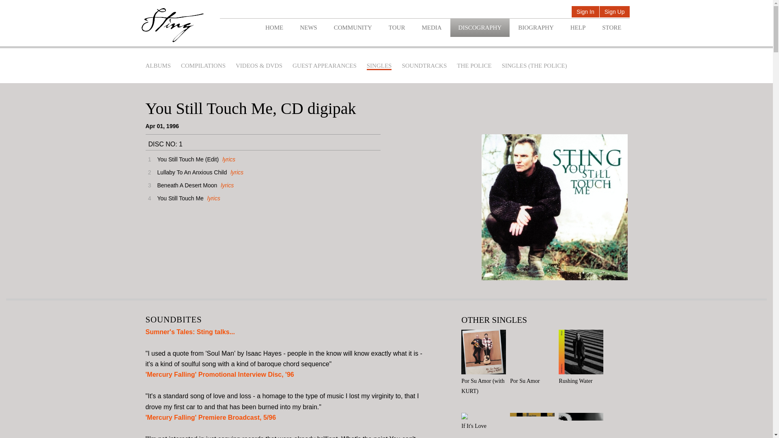  What do you see at coordinates (308, 28) in the screenshot?
I see `NEWS` at bounding box center [308, 28].